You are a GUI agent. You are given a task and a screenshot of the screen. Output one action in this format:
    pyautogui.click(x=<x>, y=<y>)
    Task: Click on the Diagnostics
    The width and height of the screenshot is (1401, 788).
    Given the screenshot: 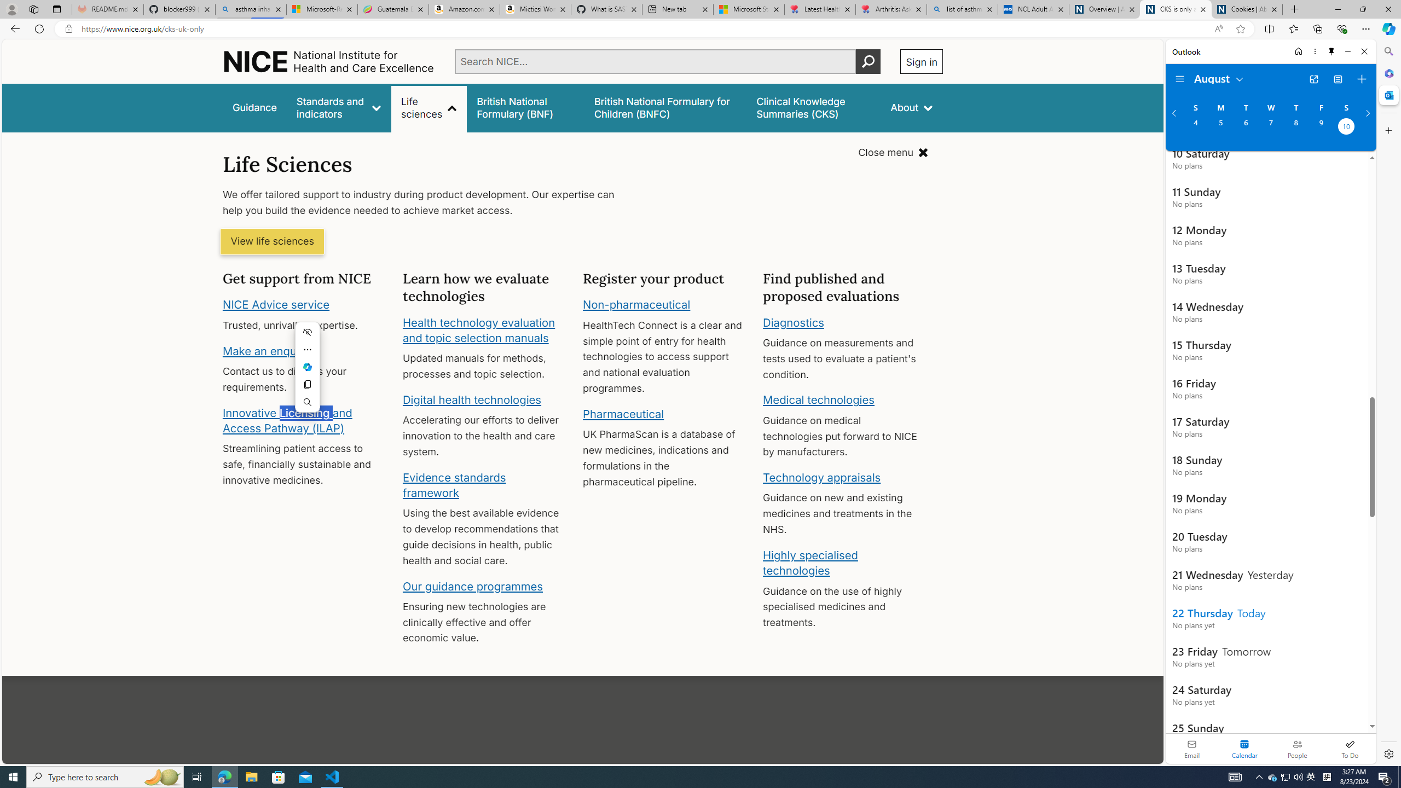 What is the action you would take?
    pyautogui.click(x=794, y=322)
    